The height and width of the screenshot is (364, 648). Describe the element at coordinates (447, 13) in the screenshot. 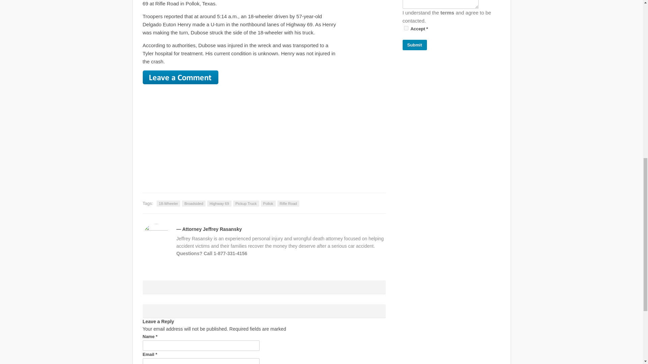

I see `terms` at that location.